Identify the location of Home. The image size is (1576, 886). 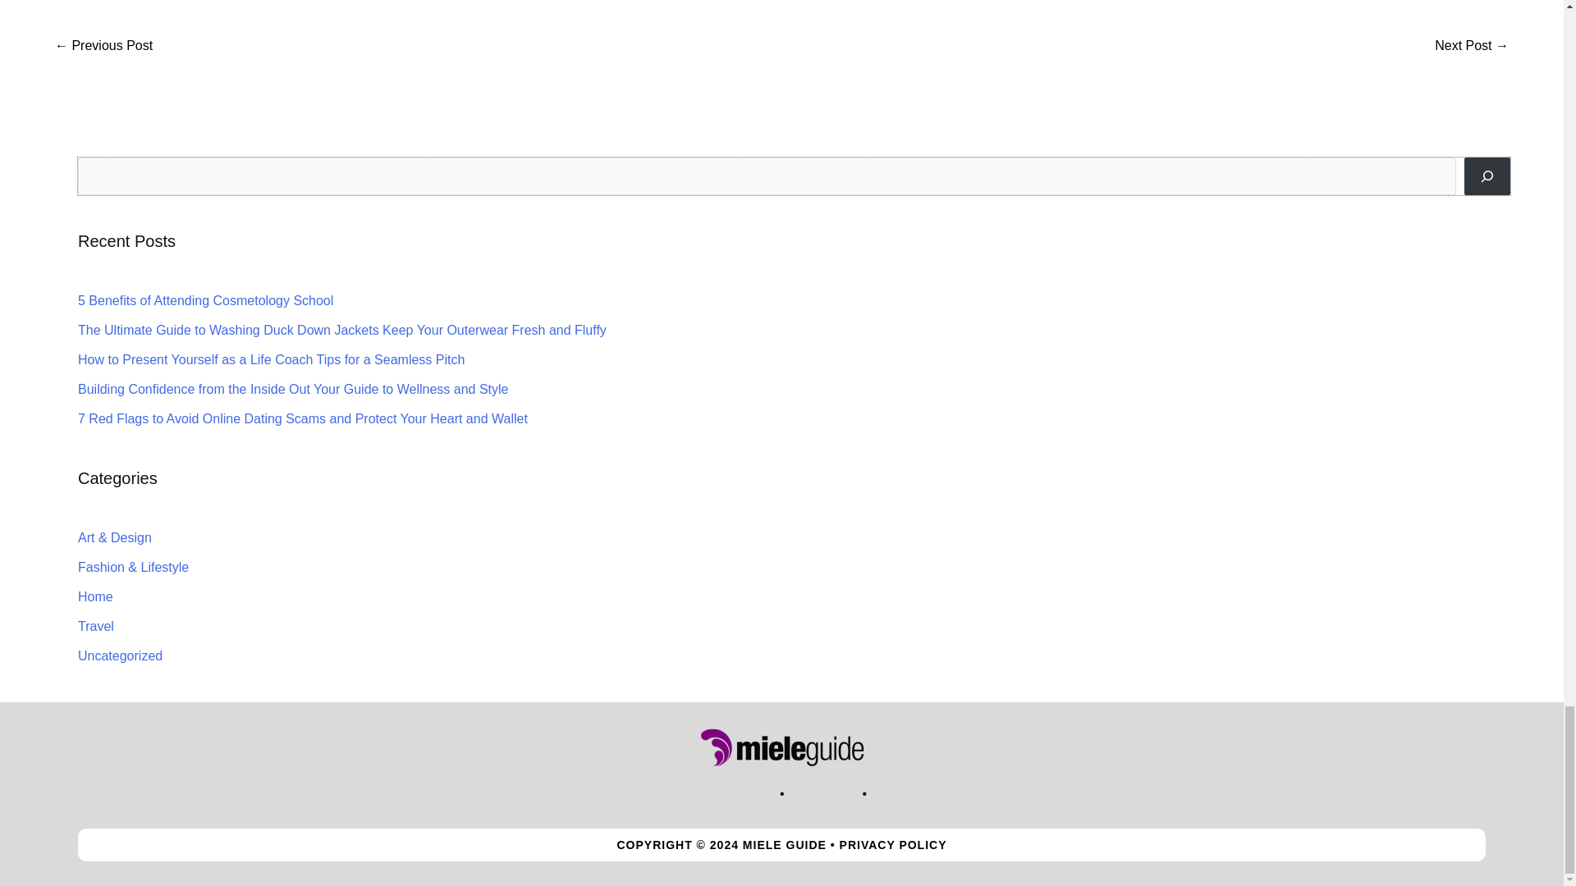
(95, 596).